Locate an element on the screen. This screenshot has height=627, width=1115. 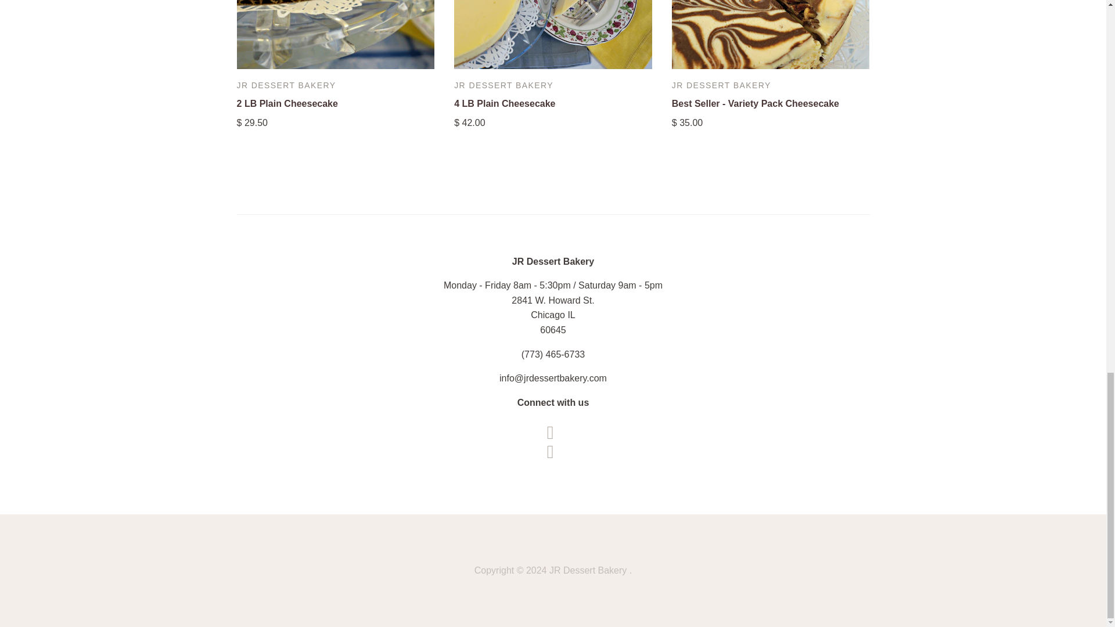
Best Seller - Variety Pack Cheesecake is located at coordinates (756, 103).